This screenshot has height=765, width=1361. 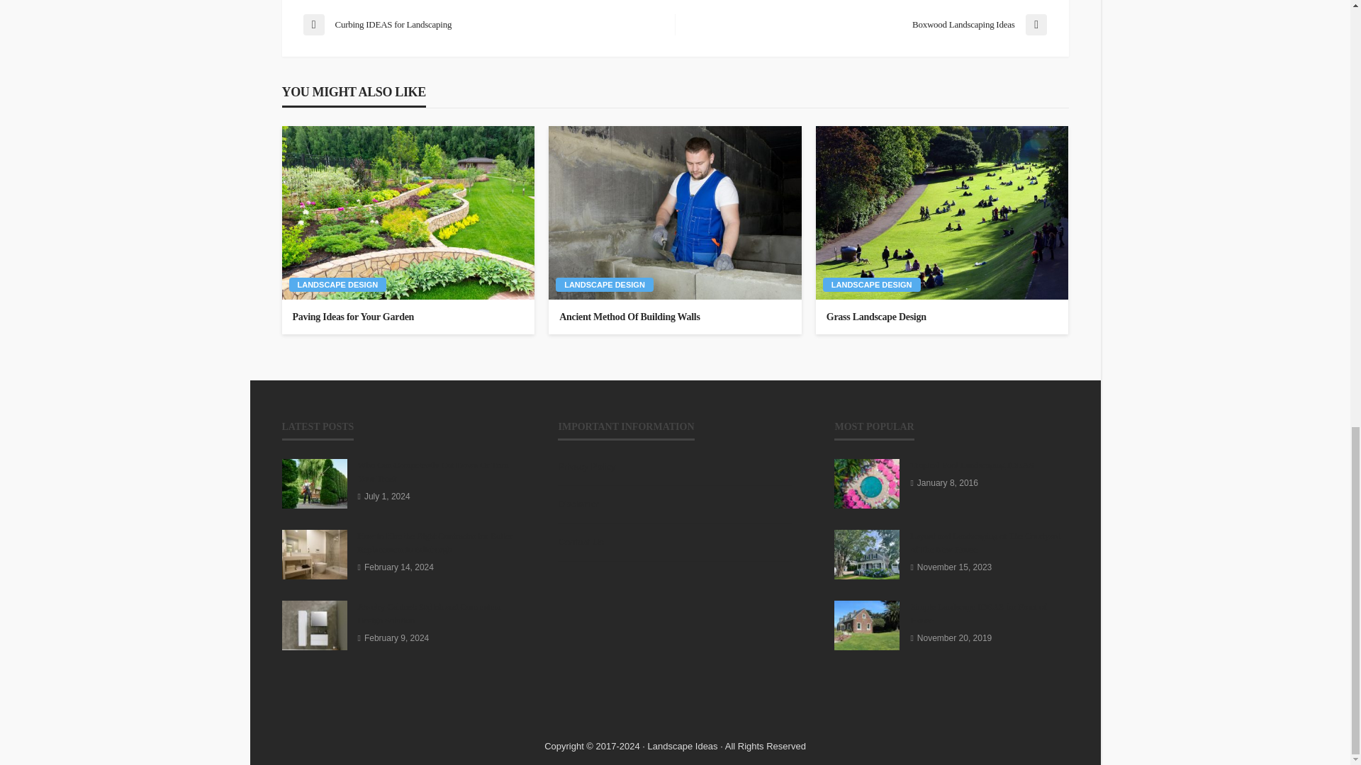 I want to click on Landscape Design, so click(x=604, y=285).